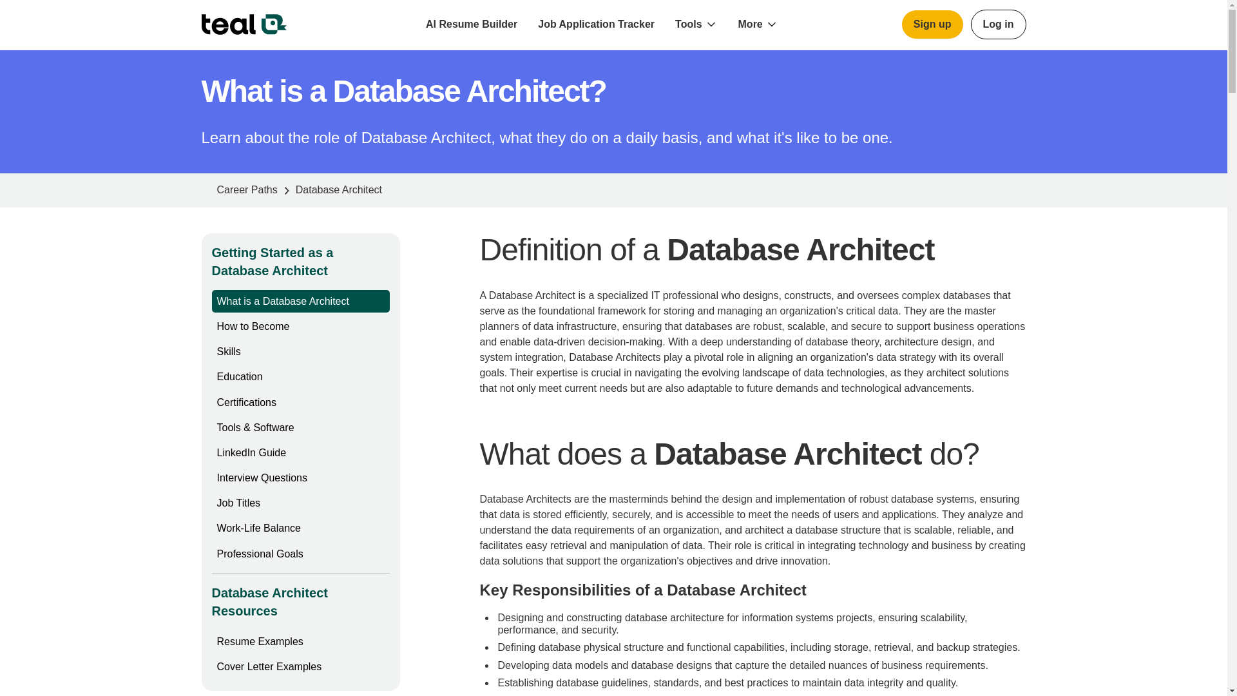 This screenshot has width=1237, height=696. What do you see at coordinates (282, 302) in the screenshot?
I see `What is a Database Architect` at bounding box center [282, 302].